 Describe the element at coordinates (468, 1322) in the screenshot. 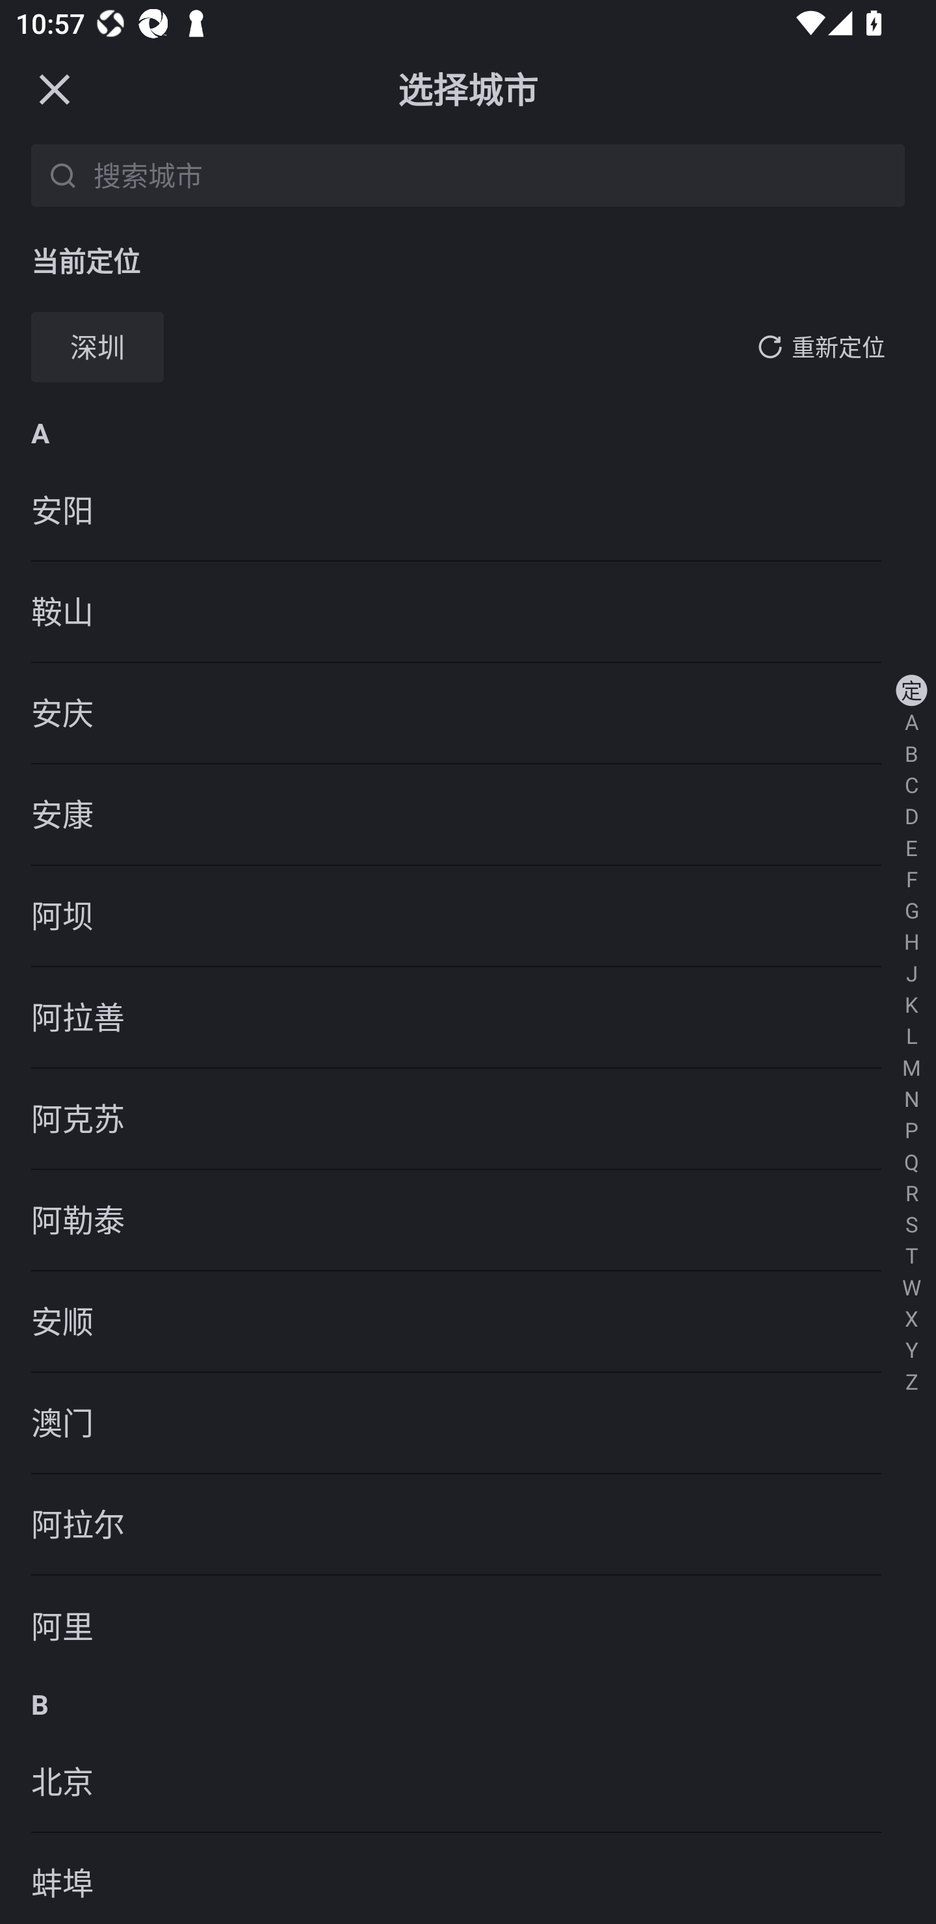

I see `安顺` at that location.